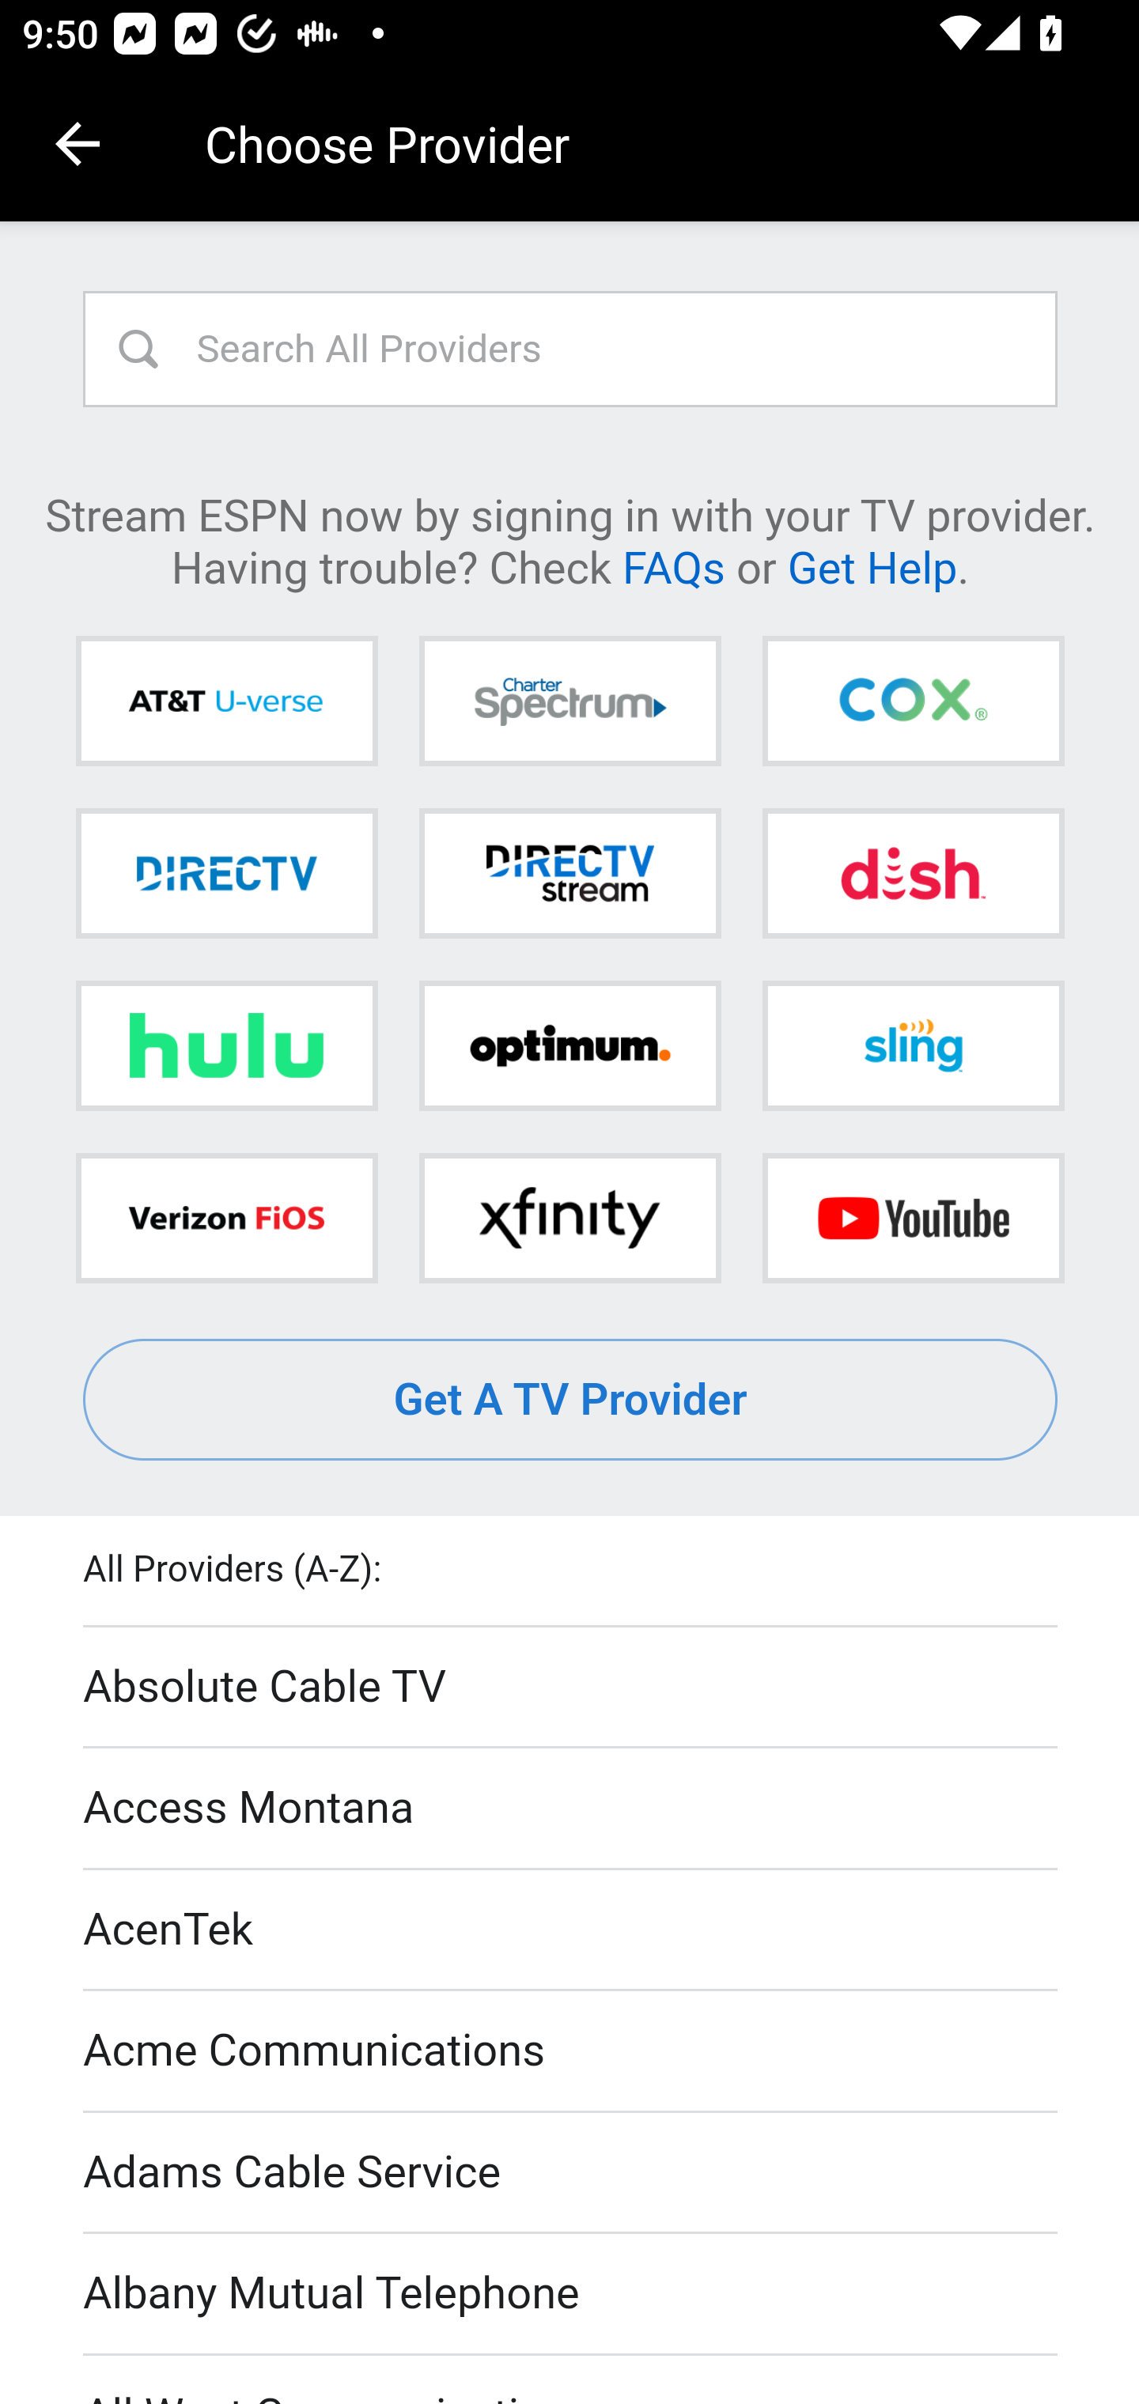 The width and height of the screenshot is (1139, 2404). I want to click on Access Montana, so click(571, 1808).